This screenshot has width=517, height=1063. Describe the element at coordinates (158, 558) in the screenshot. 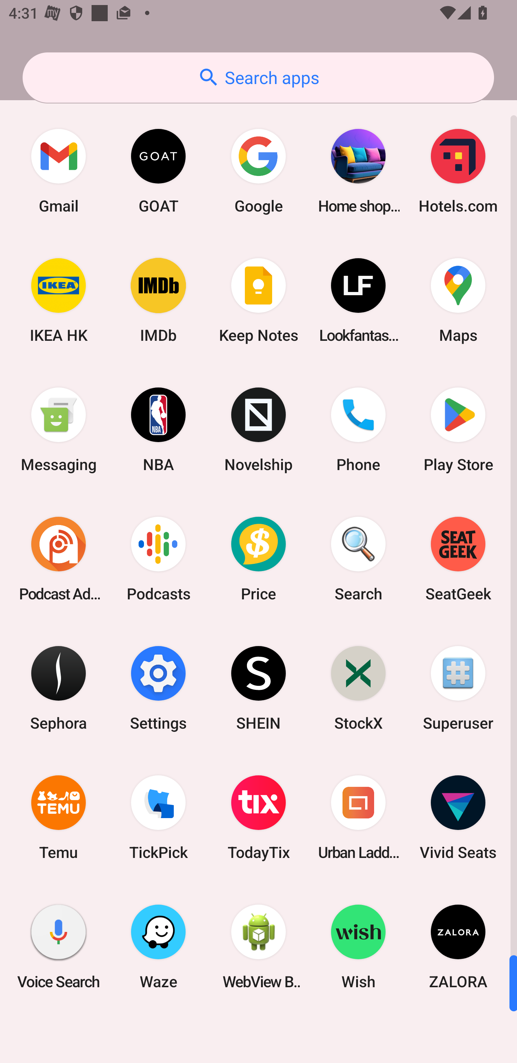

I see `Podcasts` at that location.